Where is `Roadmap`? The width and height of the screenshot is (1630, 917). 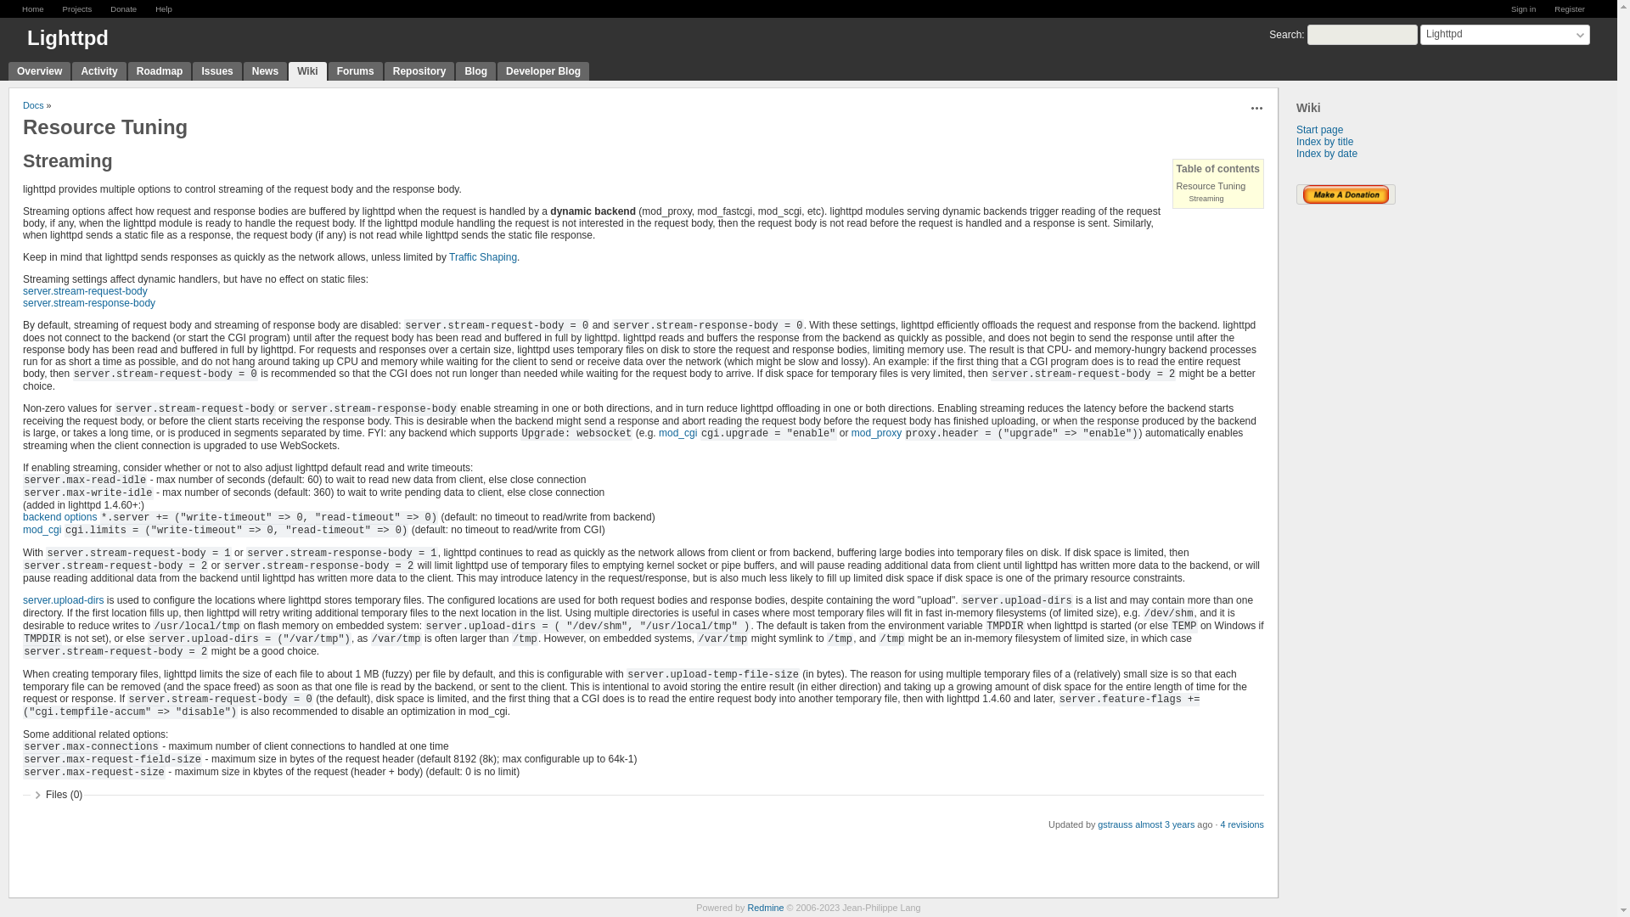 Roadmap is located at coordinates (160, 71).